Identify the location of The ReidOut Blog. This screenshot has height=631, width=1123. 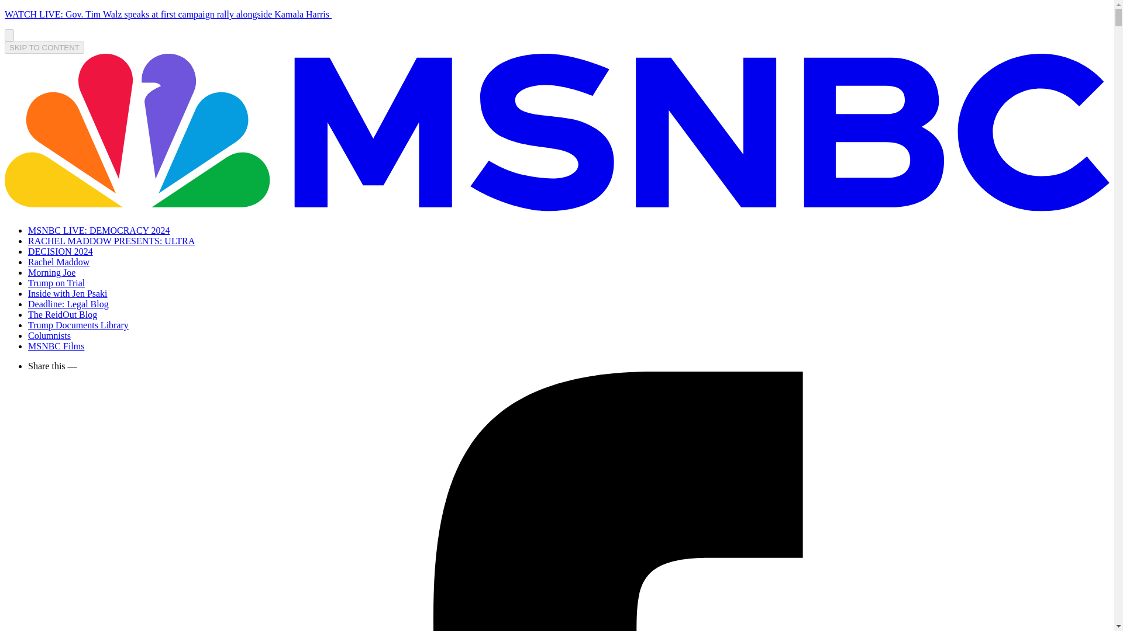
(62, 314).